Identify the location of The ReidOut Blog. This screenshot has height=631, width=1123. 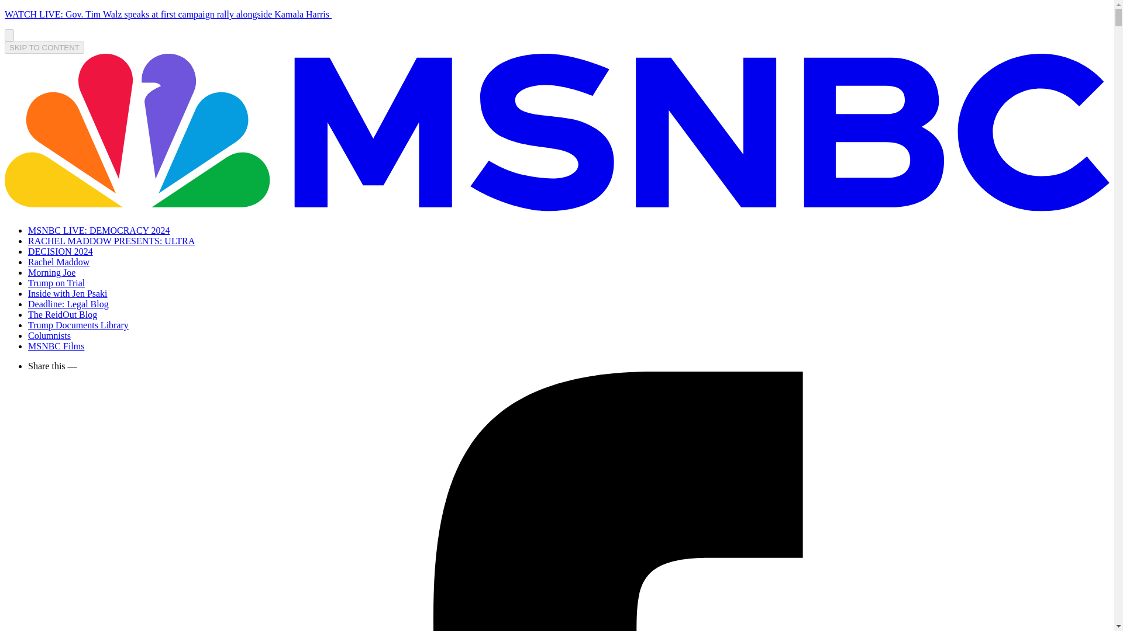
(62, 314).